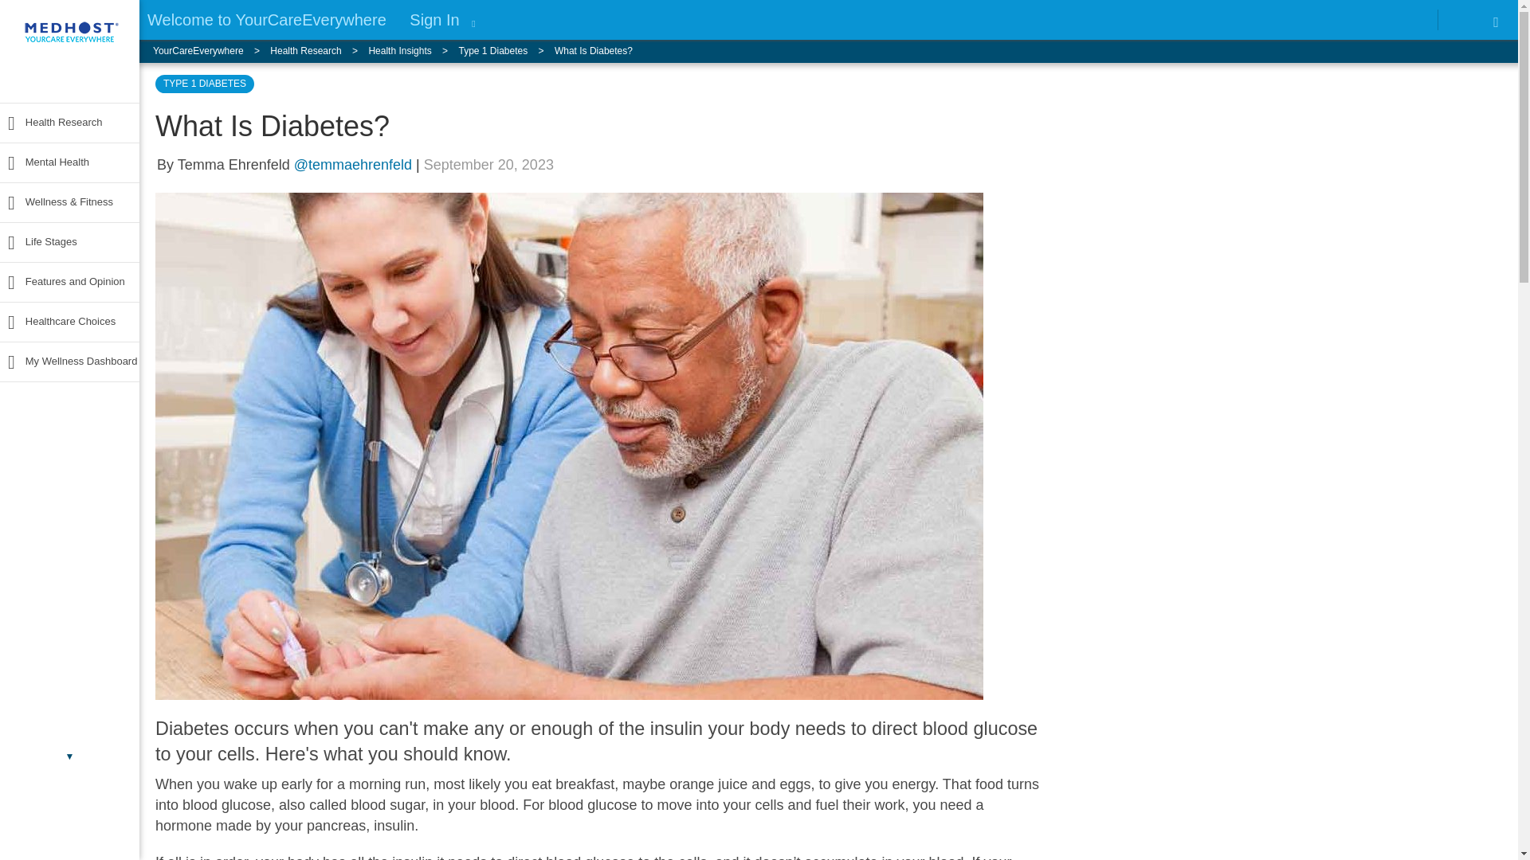 This screenshot has width=1530, height=860. I want to click on Type 1 Diabetes, so click(505, 51).